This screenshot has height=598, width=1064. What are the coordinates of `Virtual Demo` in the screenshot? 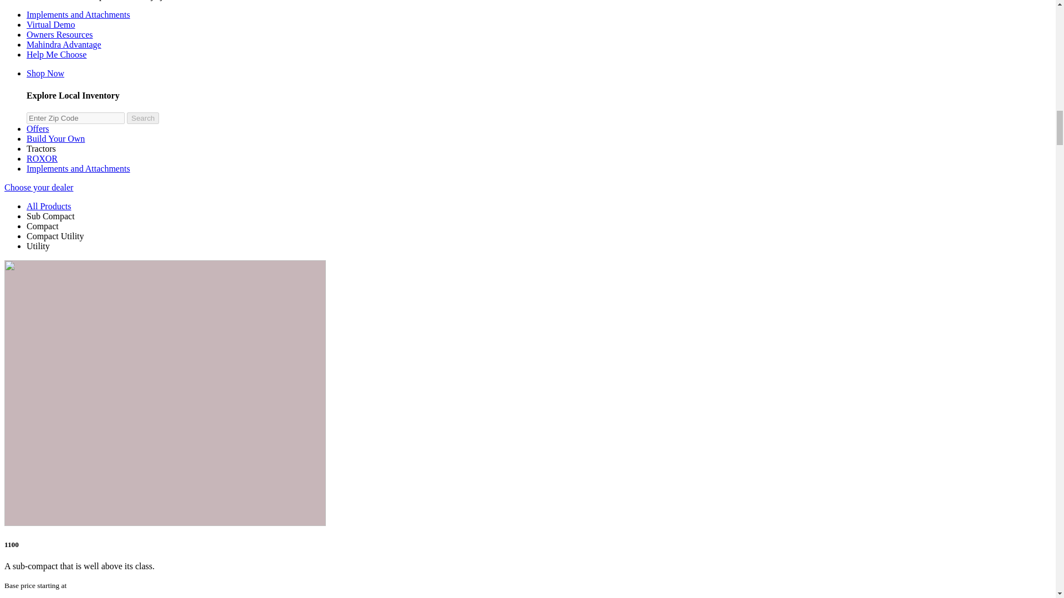 It's located at (50, 24).